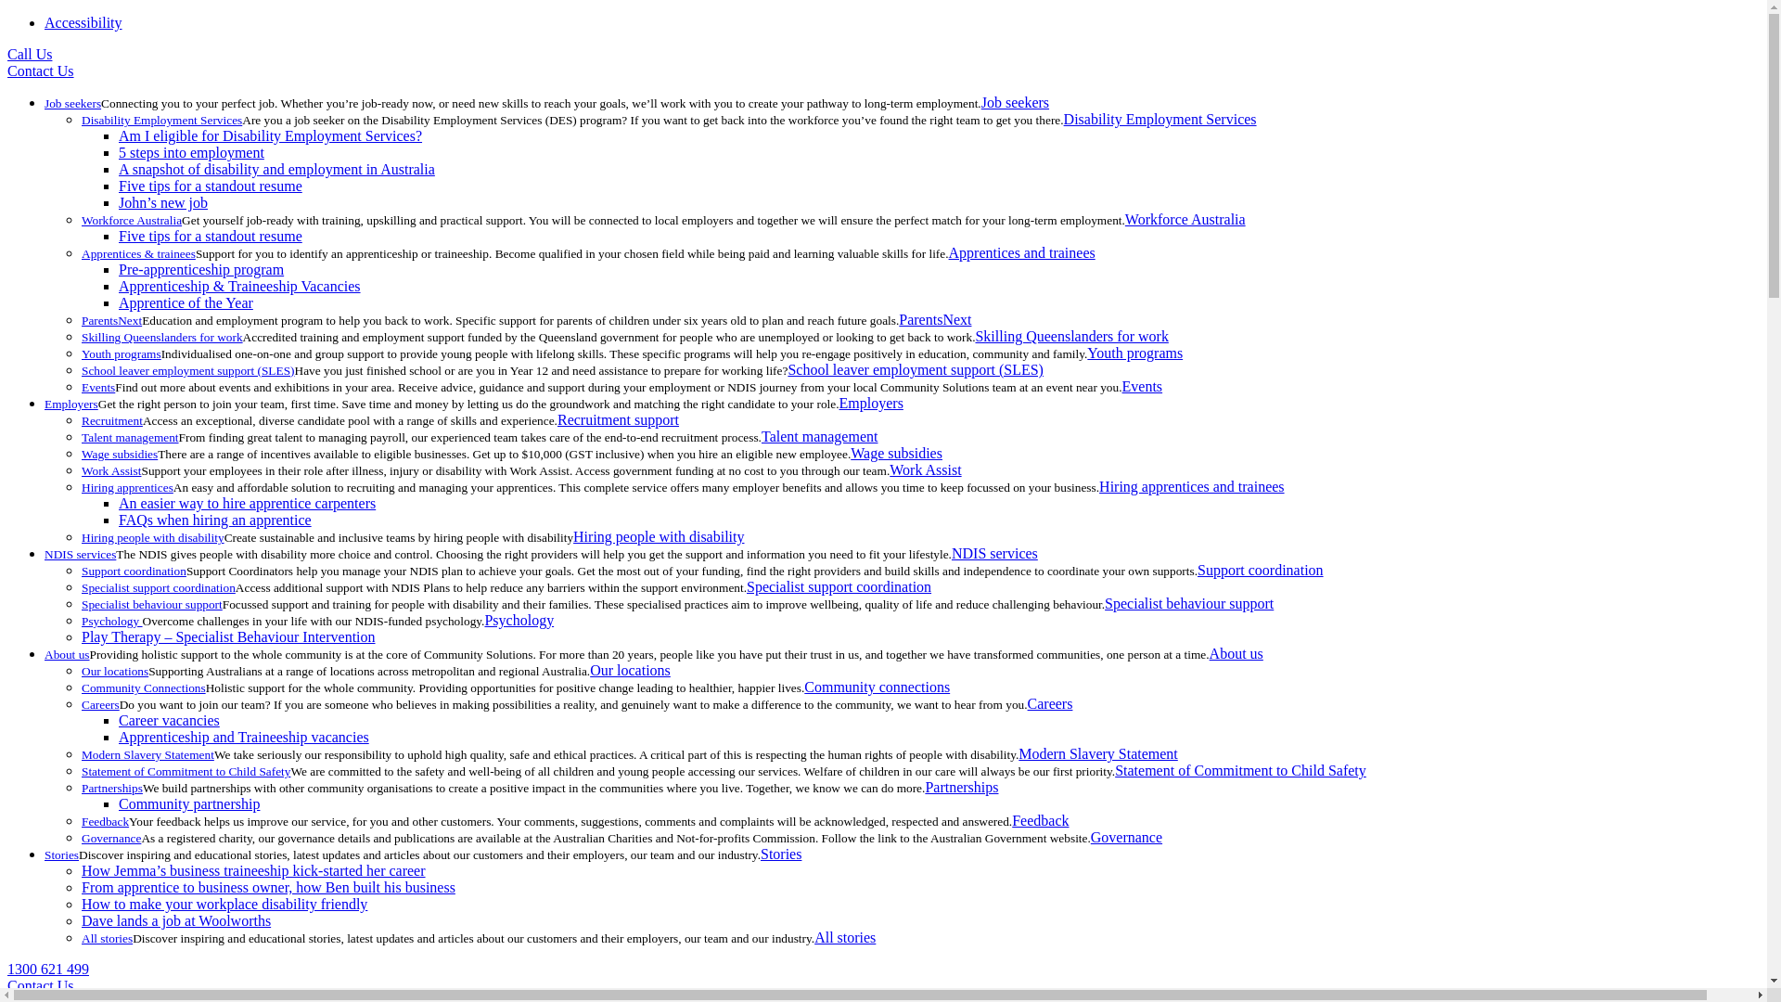 Image resolution: width=1781 pixels, height=1002 pixels. Describe the element at coordinates (896, 453) in the screenshot. I see `Wage subsidies` at that location.